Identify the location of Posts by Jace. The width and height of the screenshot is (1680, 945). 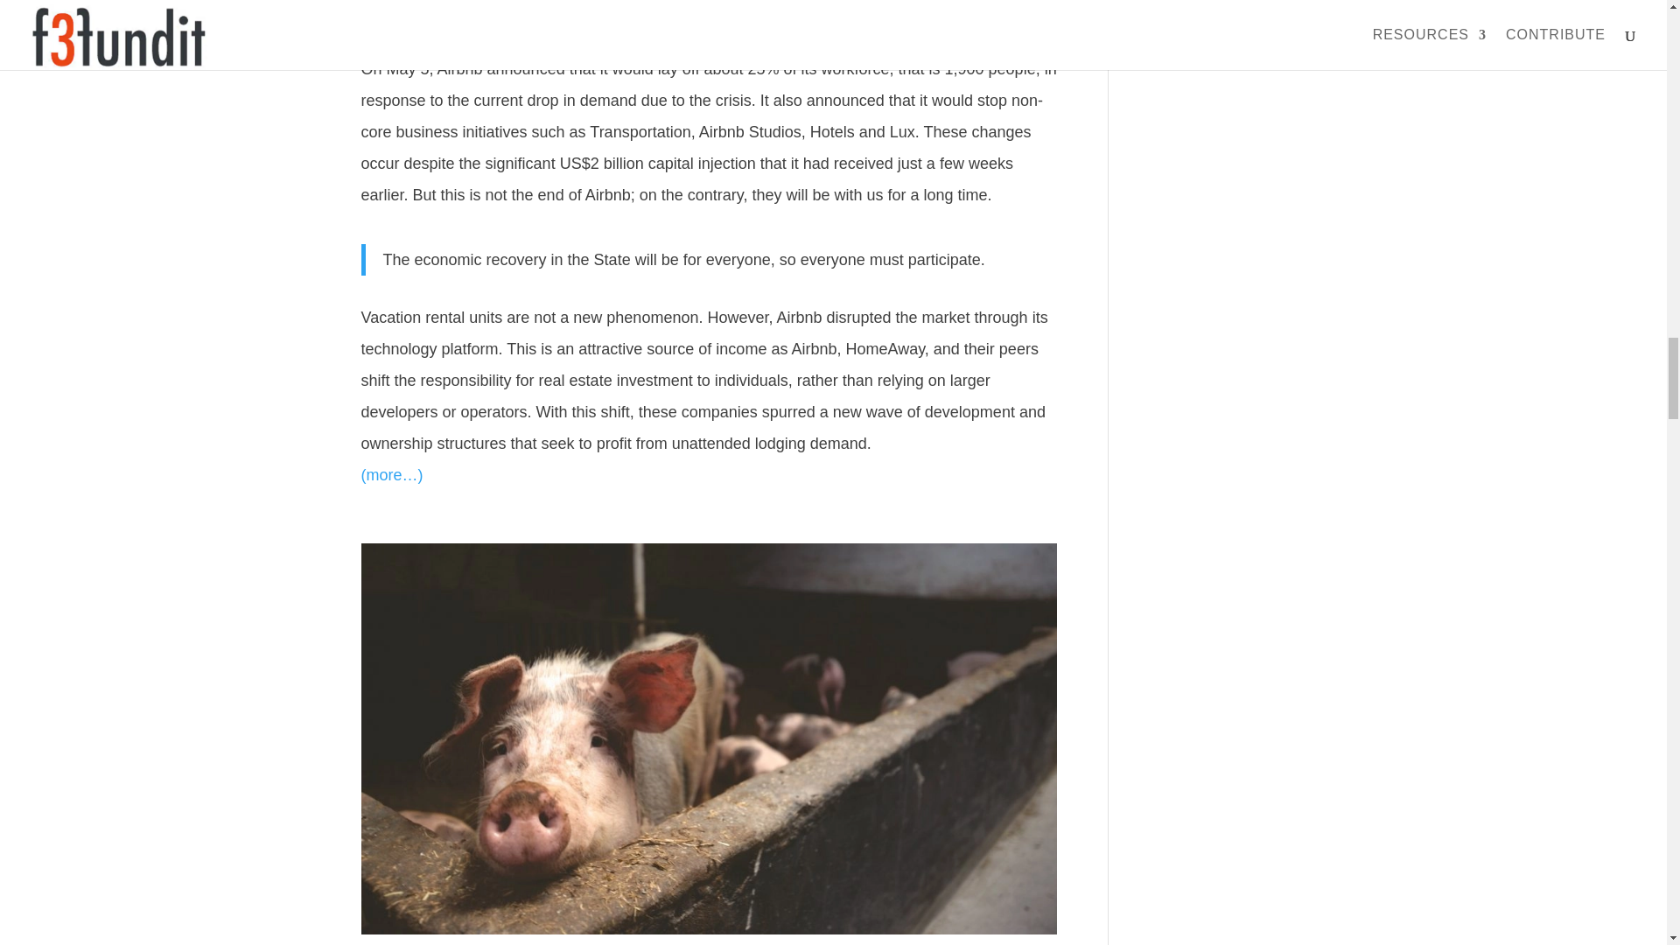
(392, 18).